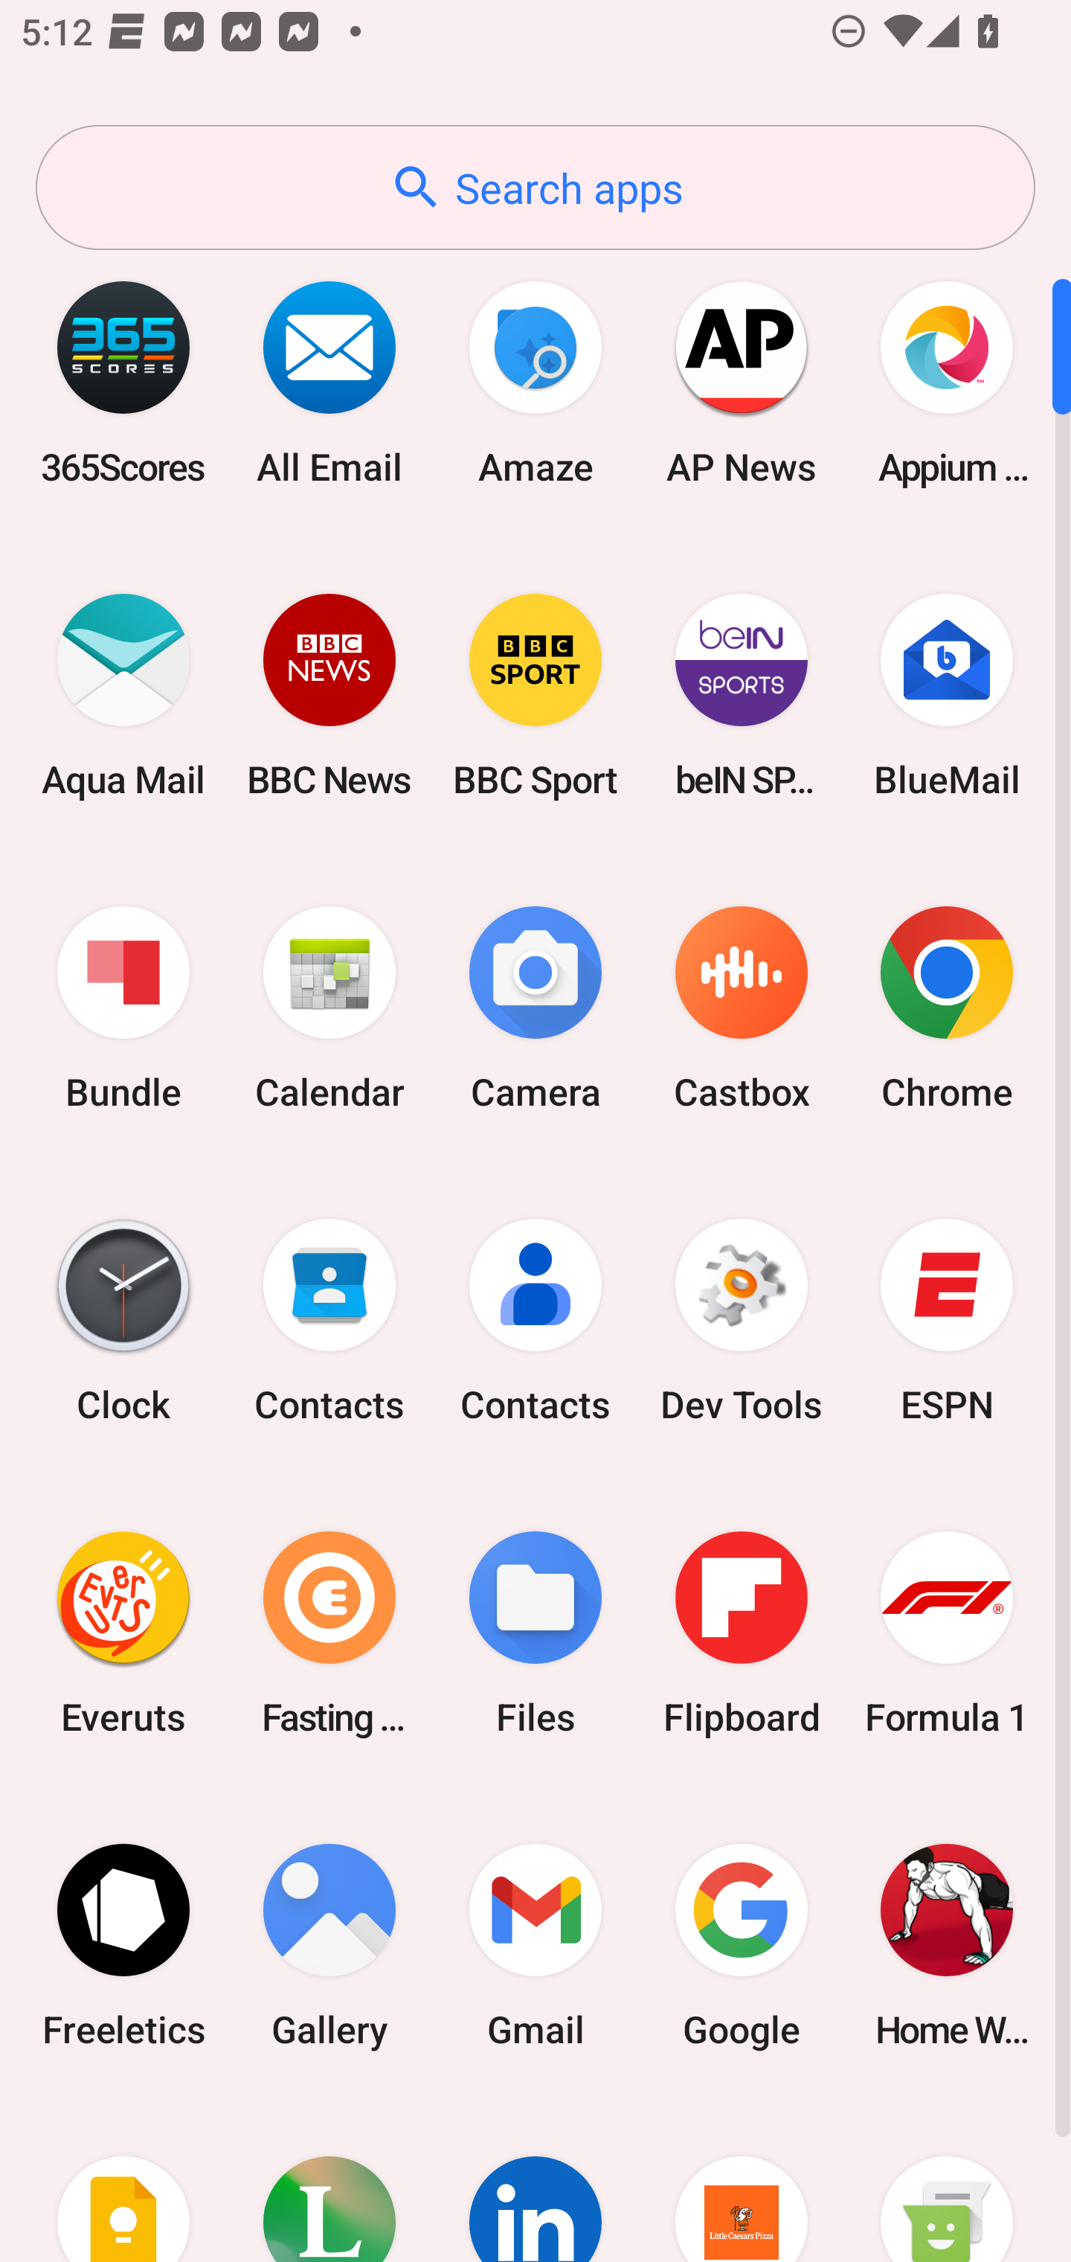 Image resolution: width=1071 pixels, height=2262 pixels. I want to click on Contacts, so click(535, 1321).